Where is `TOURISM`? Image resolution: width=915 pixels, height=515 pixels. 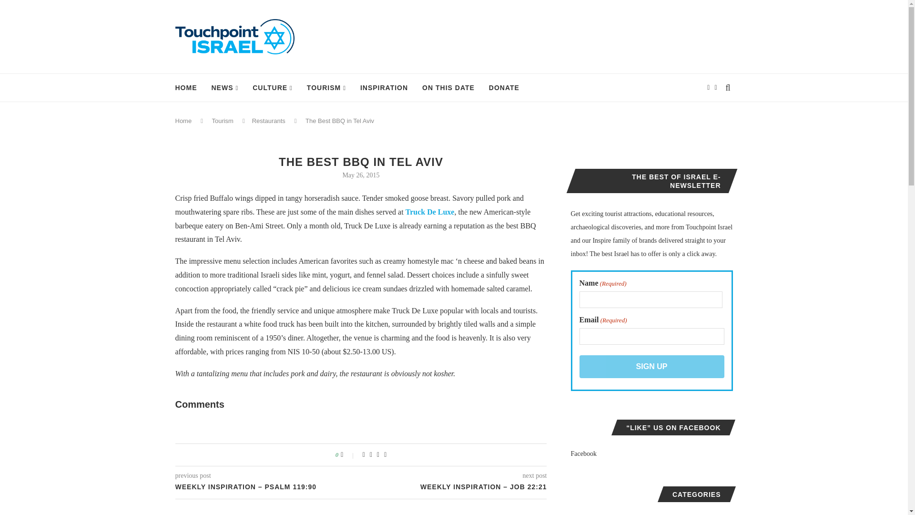
TOURISM is located at coordinates (326, 88).